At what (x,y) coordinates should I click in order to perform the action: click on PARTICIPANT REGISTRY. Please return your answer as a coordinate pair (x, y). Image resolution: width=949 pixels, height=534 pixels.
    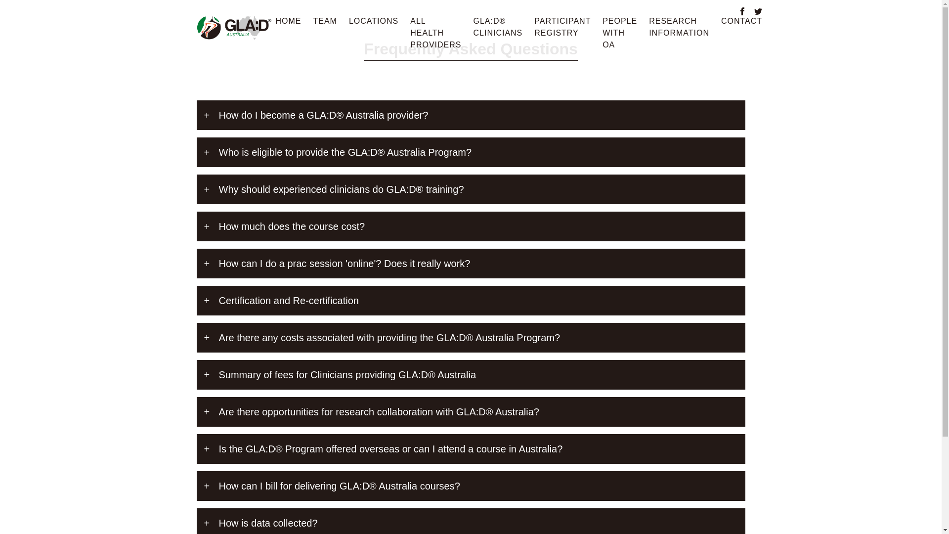
    Looking at the image, I should click on (562, 27).